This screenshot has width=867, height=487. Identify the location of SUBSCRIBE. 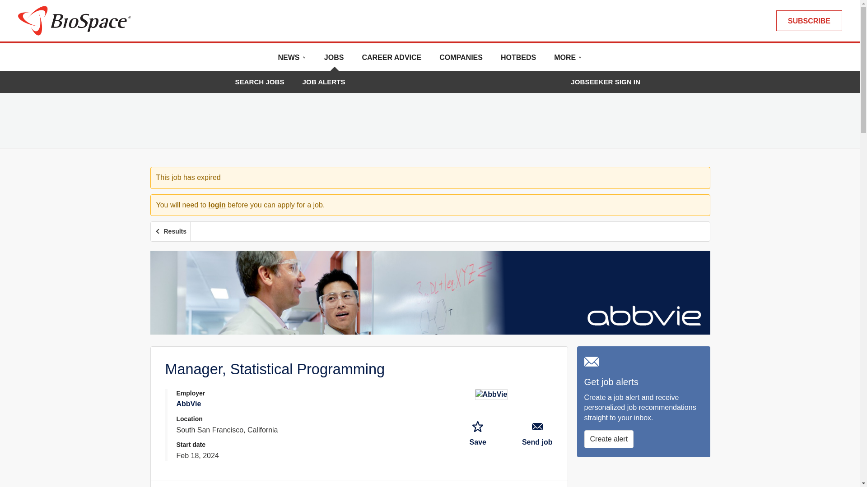
(809, 21).